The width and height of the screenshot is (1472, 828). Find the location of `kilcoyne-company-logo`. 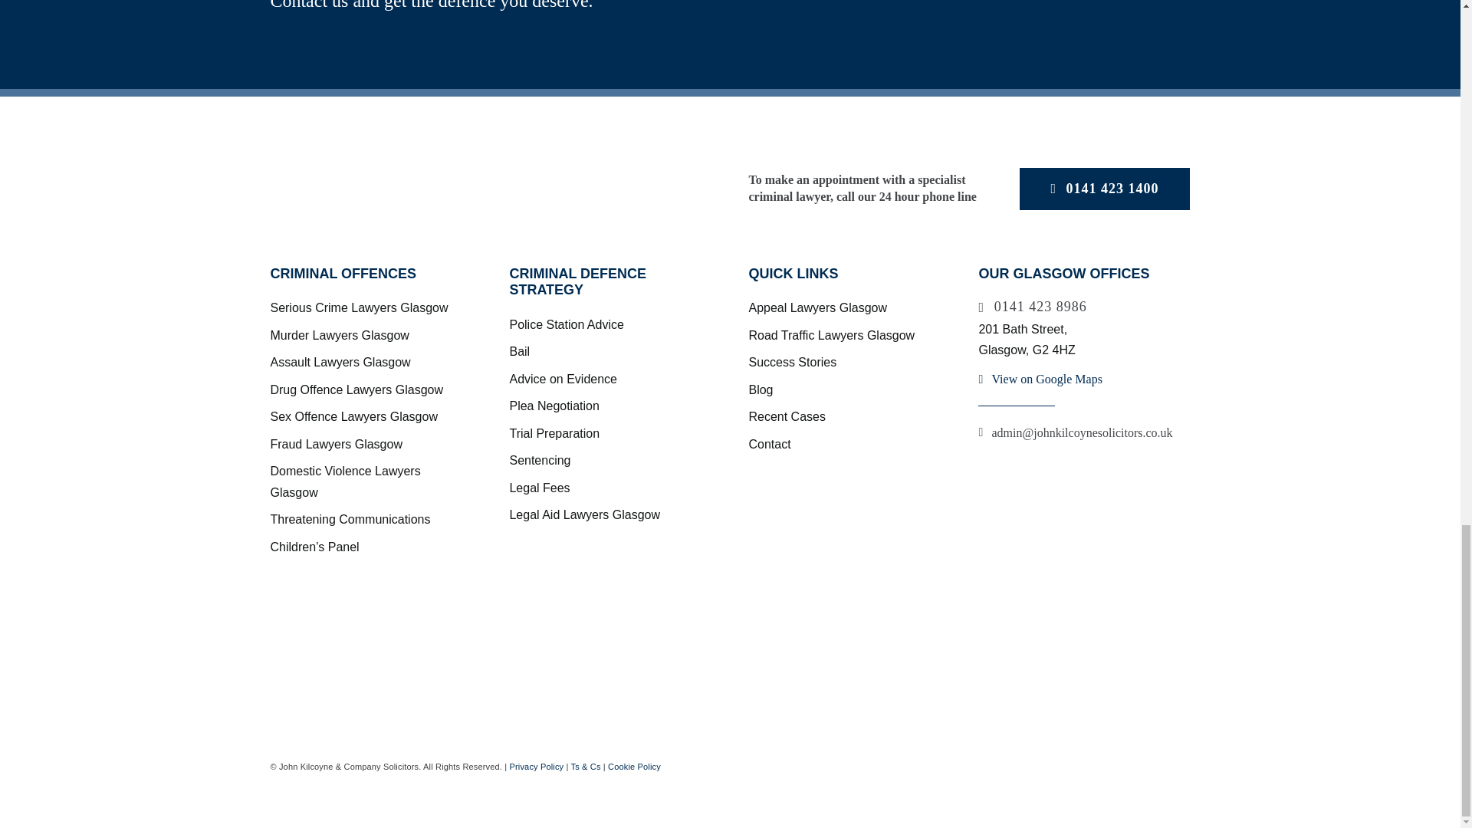

kilcoyne-company-logo is located at coordinates (462, 188).